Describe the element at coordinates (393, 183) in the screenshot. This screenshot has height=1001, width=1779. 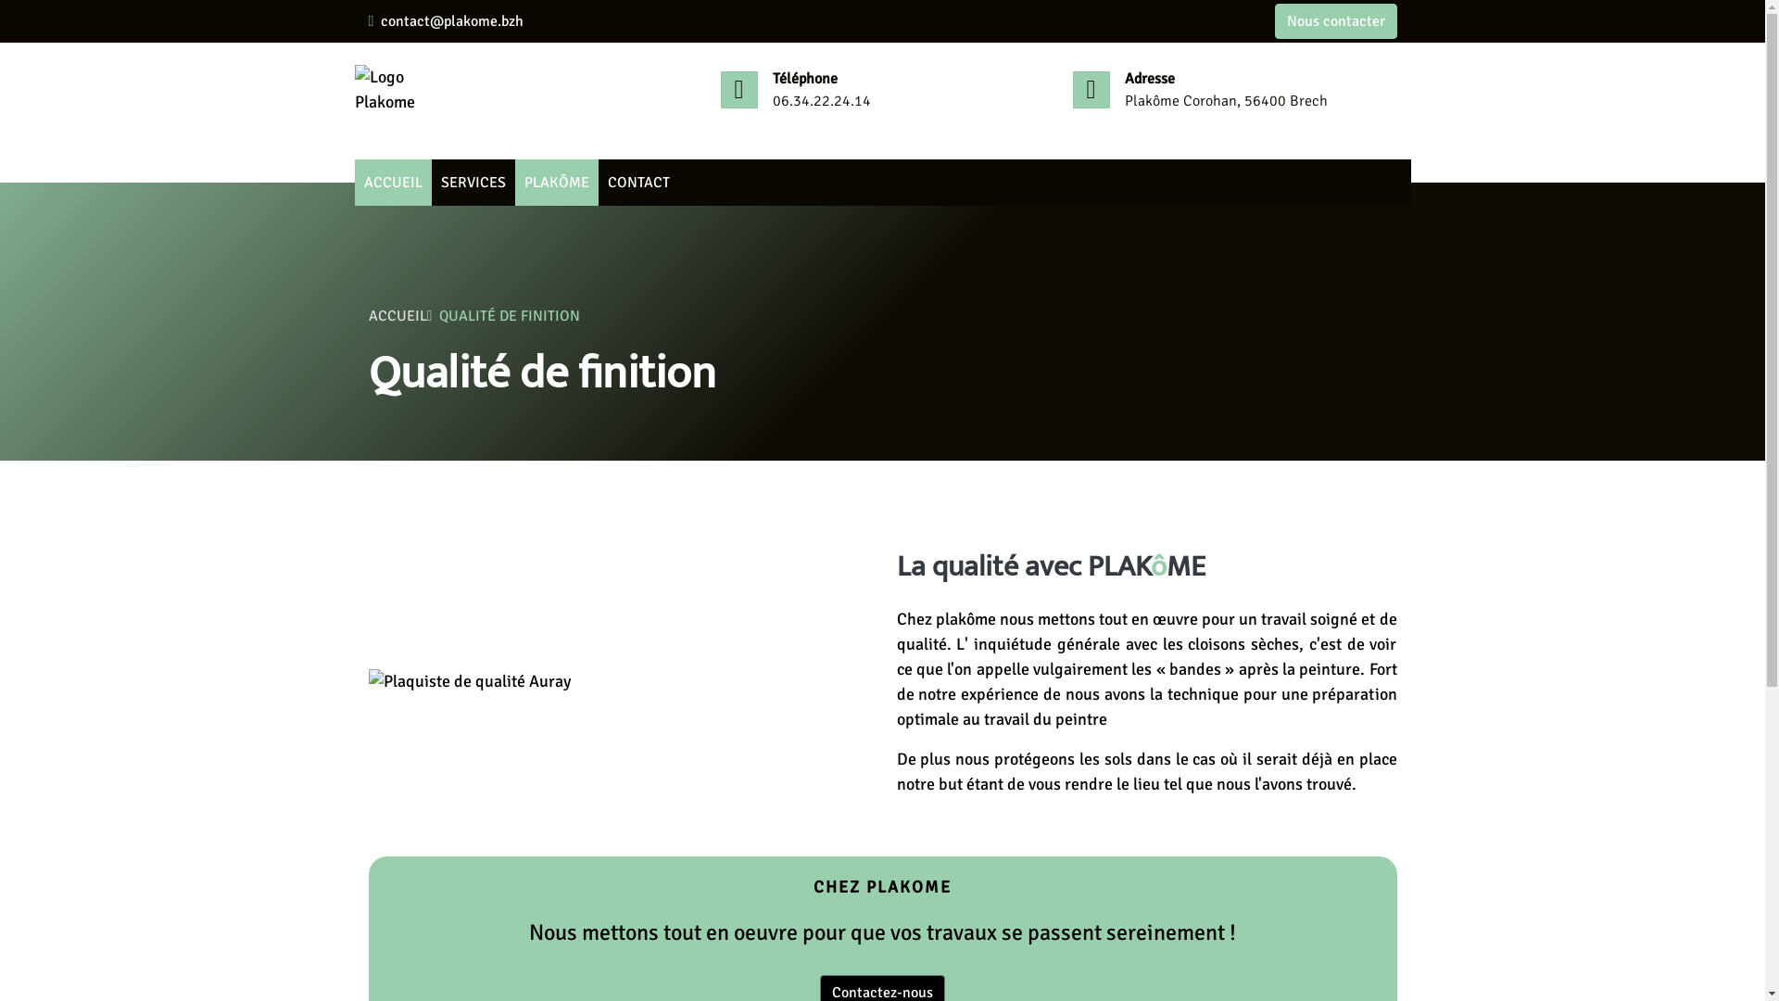
I see `ACCUEIL` at that location.